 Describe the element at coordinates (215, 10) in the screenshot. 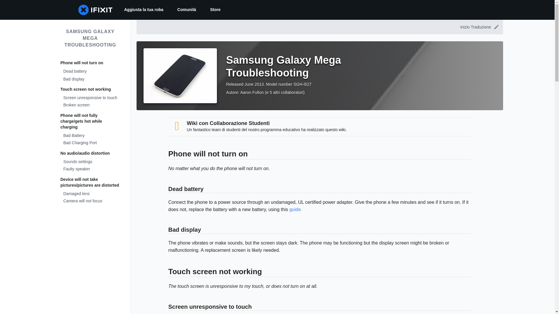

I see `Store` at that location.